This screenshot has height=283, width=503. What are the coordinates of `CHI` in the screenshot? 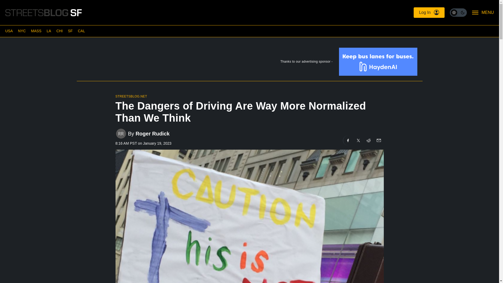 It's located at (59, 31).